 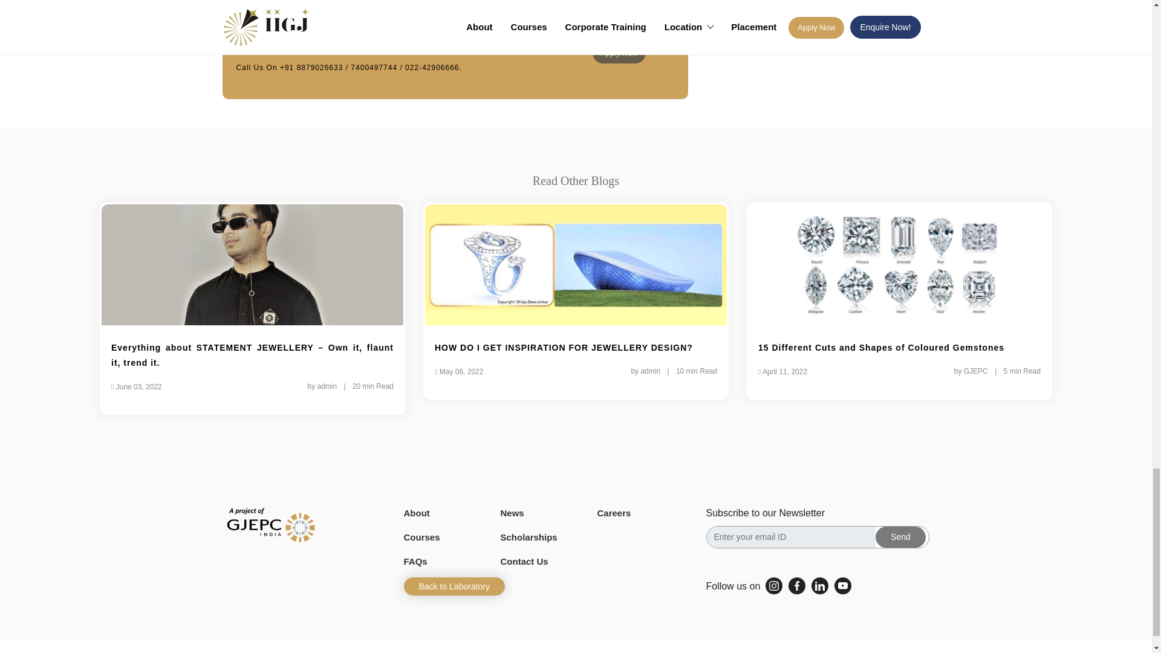 What do you see at coordinates (900, 537) in the screenshot?
I see `Send` at bounding box center [900, 537].